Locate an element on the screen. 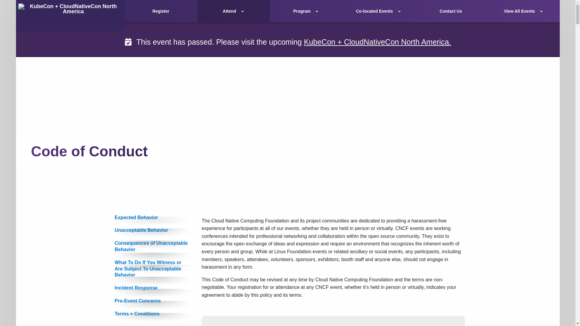 The width and height of the screenshot is (580, 326). Consequences of Unacceptable Behavior is located at coordinates (152, 246).